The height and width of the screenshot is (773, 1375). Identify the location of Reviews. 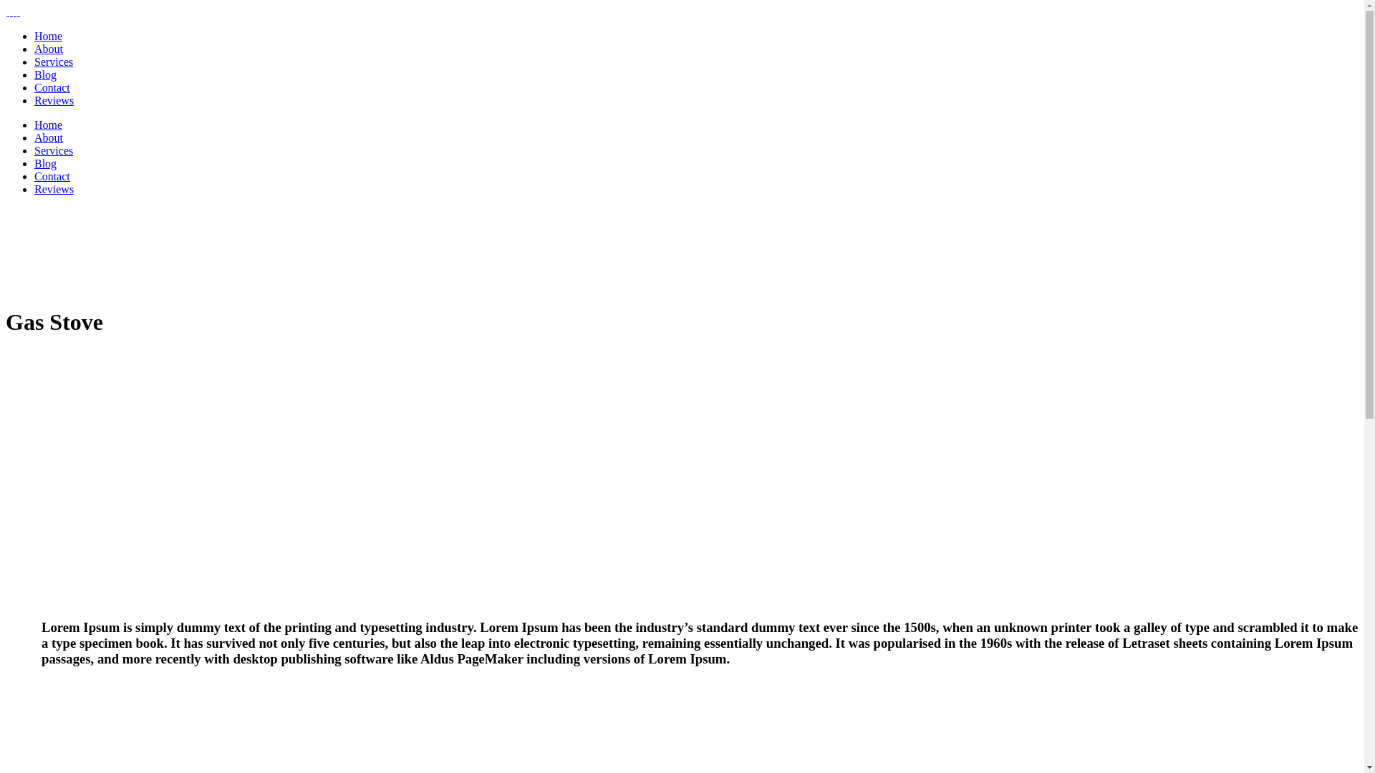
(54, 189).